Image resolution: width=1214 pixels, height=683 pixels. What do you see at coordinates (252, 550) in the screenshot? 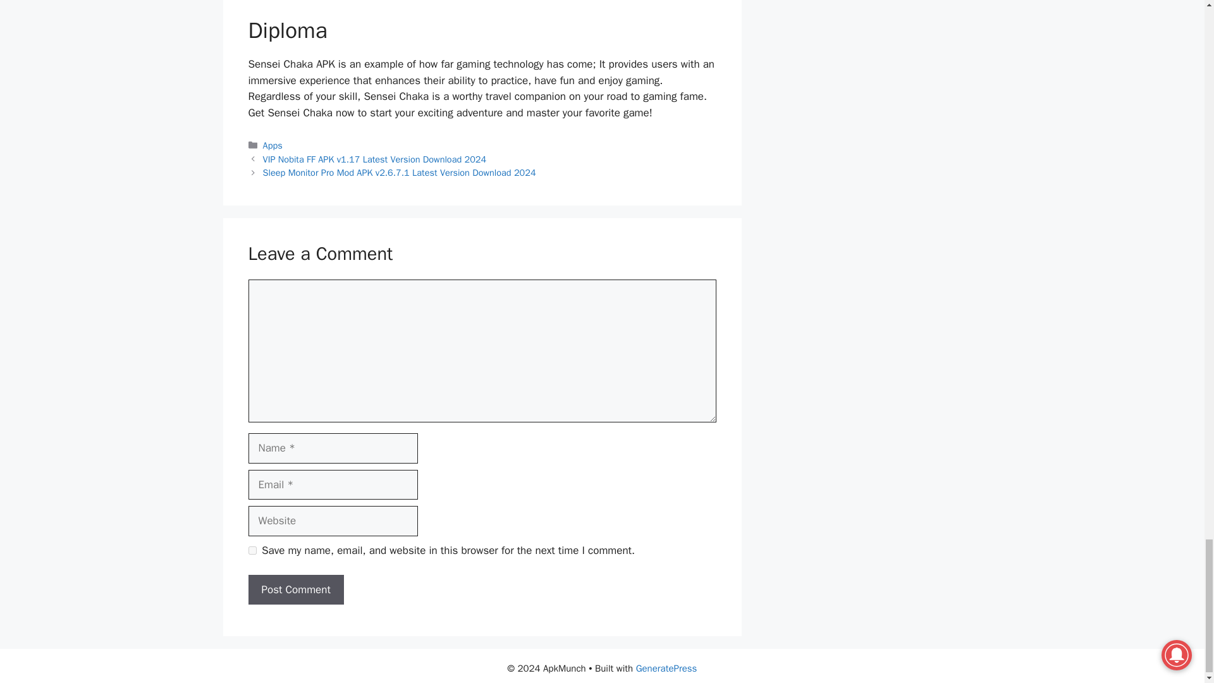
I see `yes` at bounding box center [252, 550].